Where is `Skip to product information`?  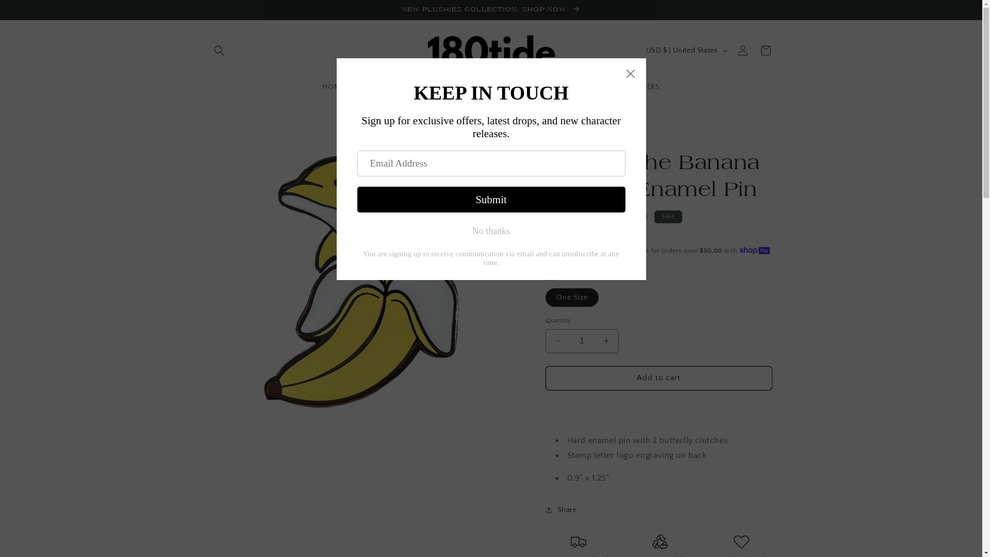 Skip to product information is located at coordinates (239, 138).